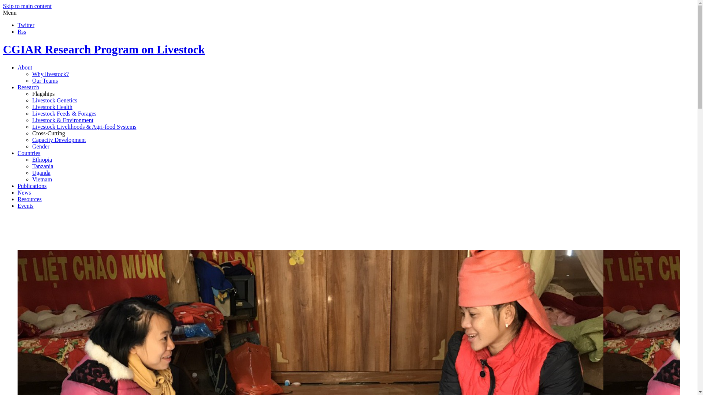  Describe the element at coordinates (45, 80) in the screenshot. I see `Our Teams` at that location.